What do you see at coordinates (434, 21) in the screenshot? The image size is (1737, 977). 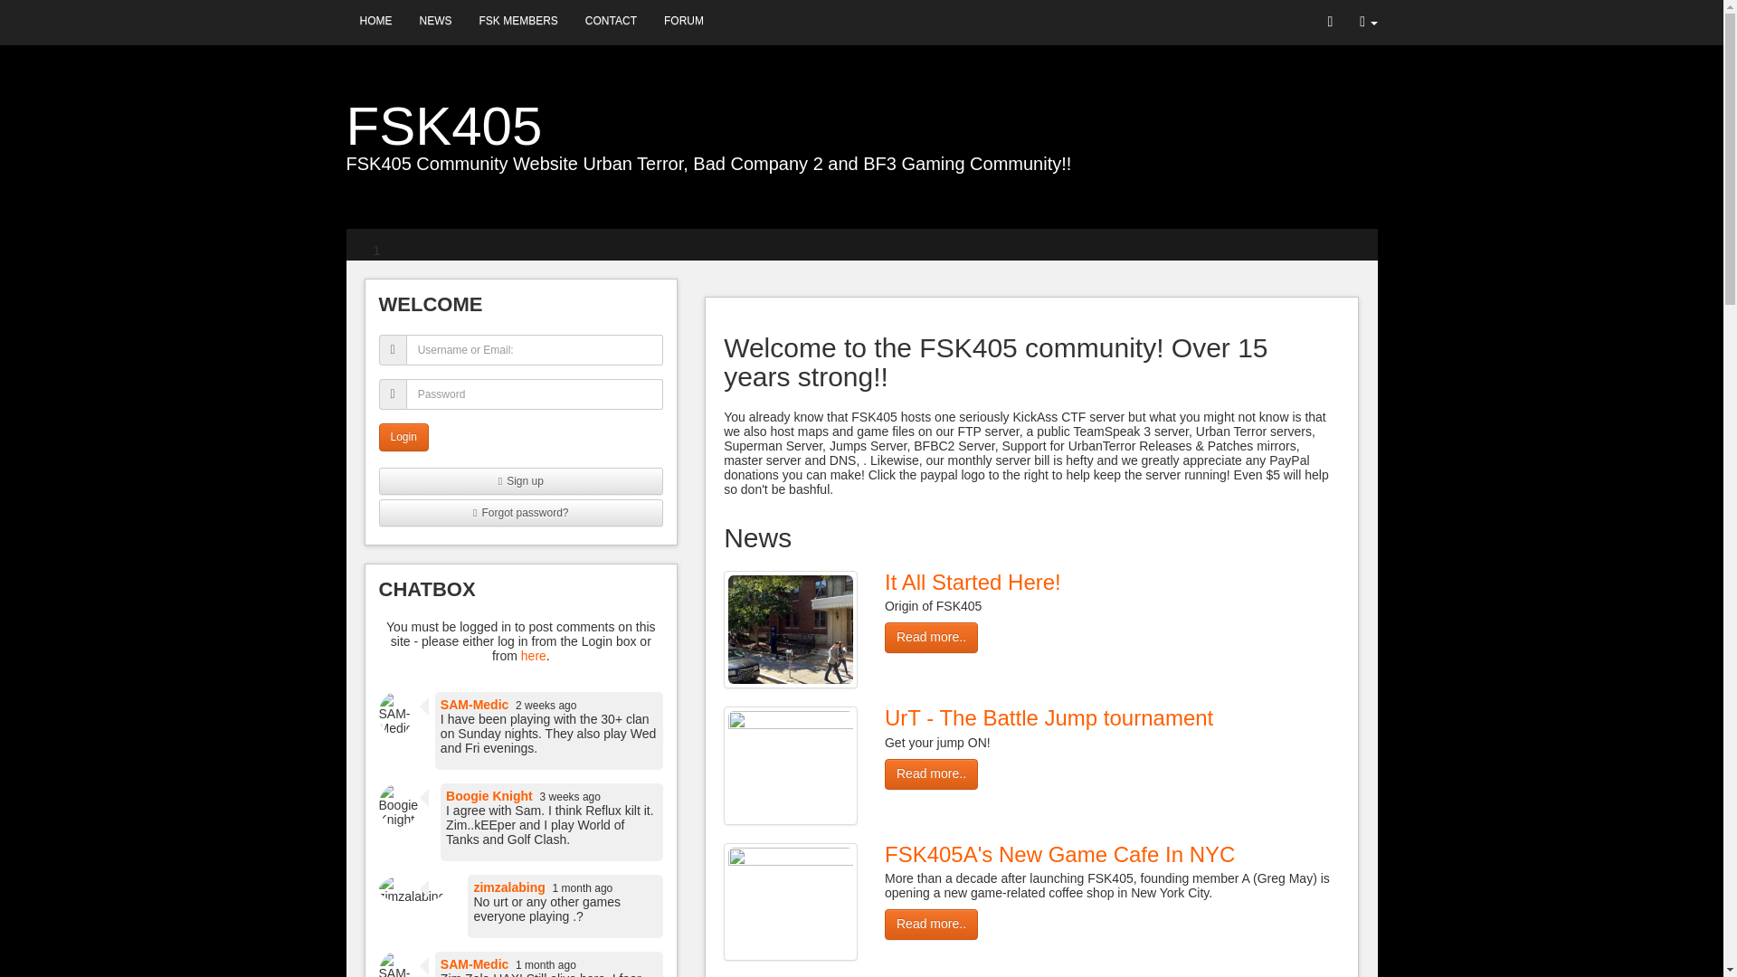 I see `NEWS` at bounding box center [434, 21].